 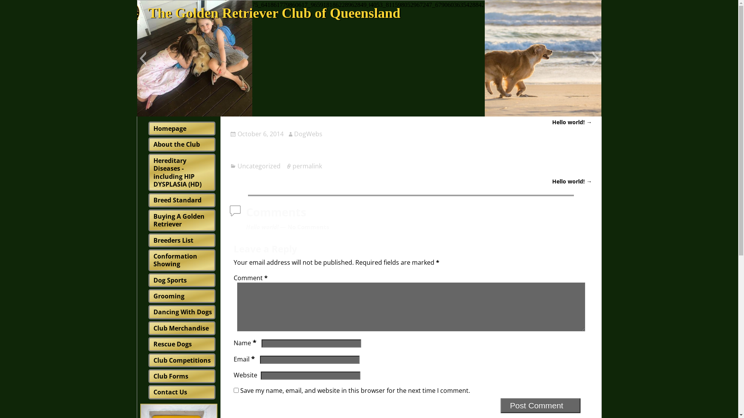 I want to click on Grooming, so click(x=169, y=296).